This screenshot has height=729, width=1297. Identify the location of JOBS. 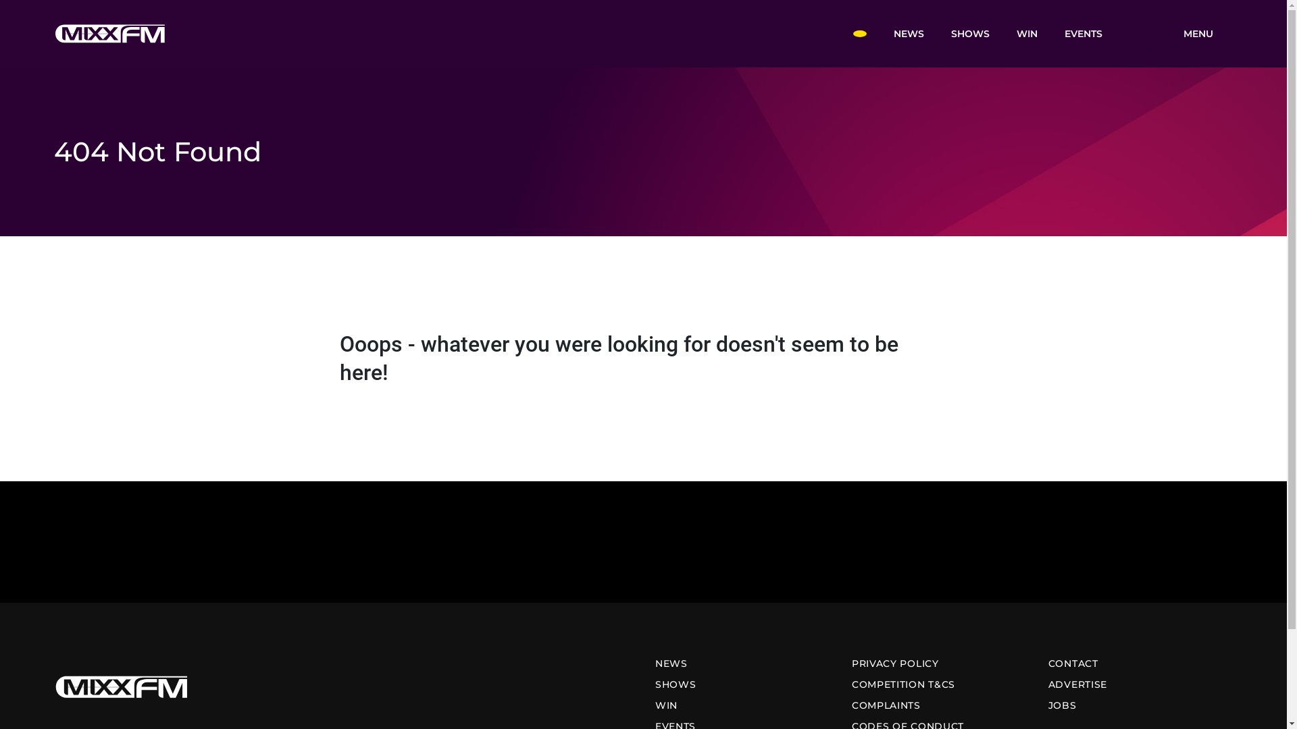
(1063, 705).